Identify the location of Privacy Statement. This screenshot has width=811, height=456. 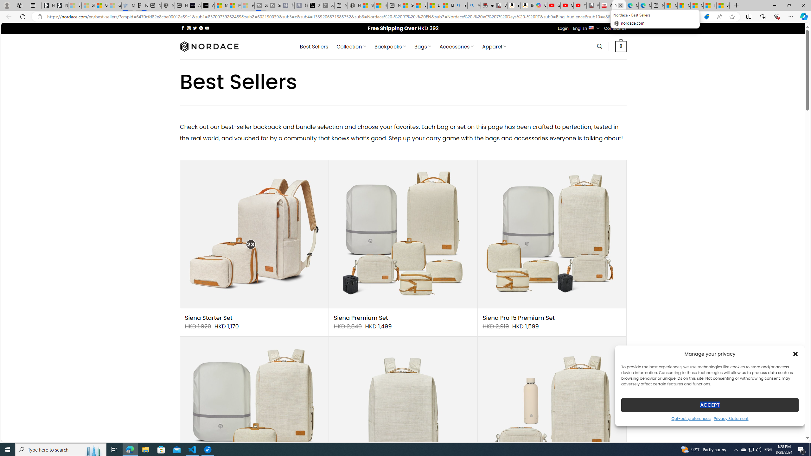
(731, 418).